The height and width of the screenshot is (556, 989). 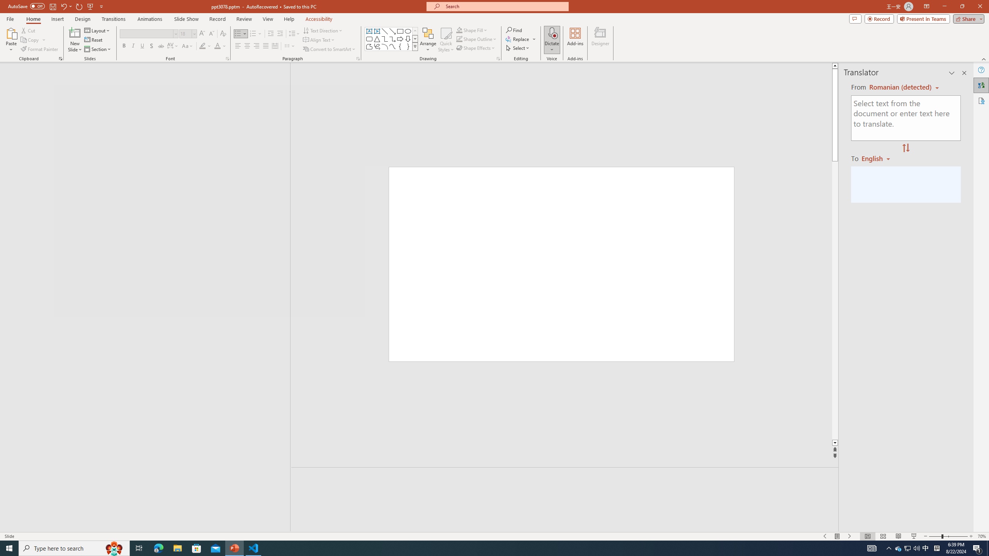 I want to click on Paste, so click(x=11, y=40).